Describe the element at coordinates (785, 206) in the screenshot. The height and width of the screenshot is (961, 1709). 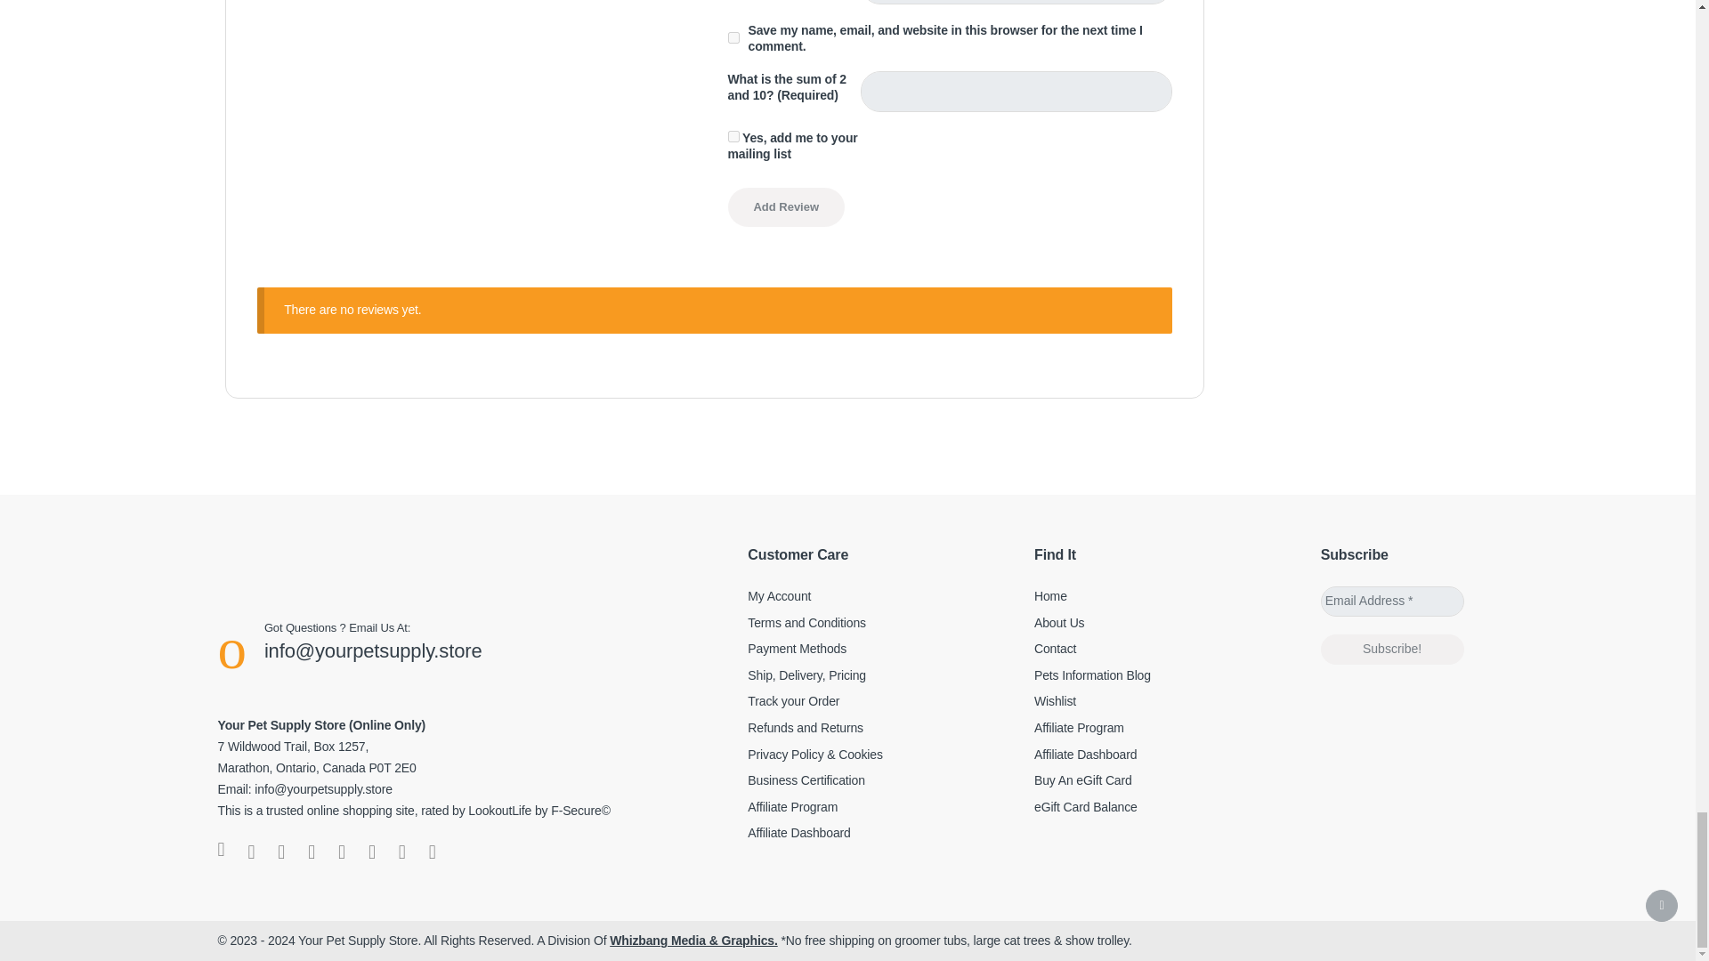
I see `Add Review` at that location.